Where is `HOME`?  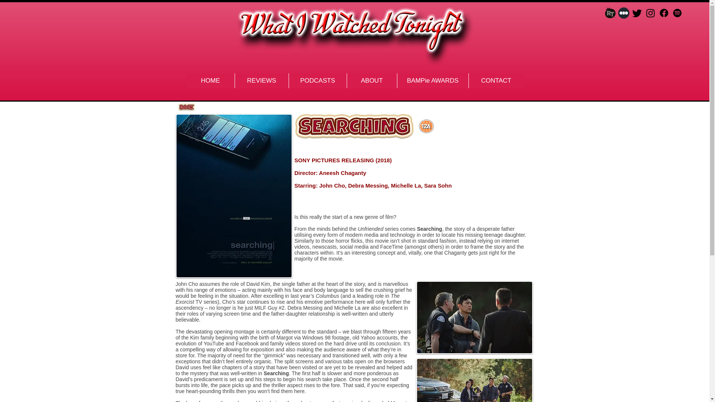 HOME is located at coordinates (210, 80).